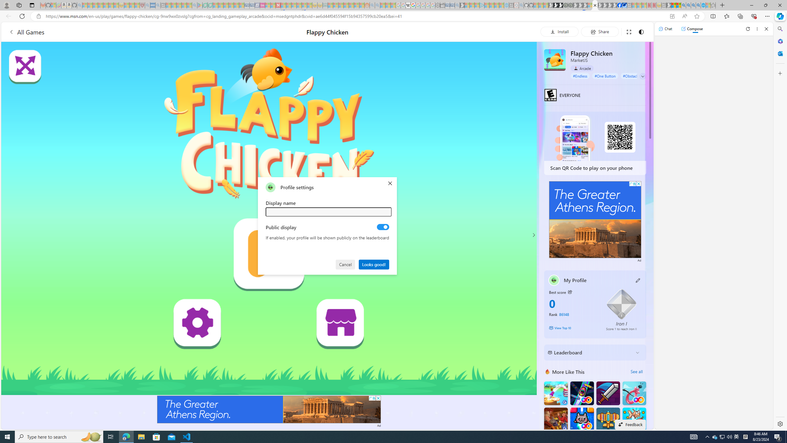 The width and height of the screenshot is (787, 443). What do you see at coordinates (643, 76) in the screenshot?
I see `Class: control` at bounding box center [643, 76].